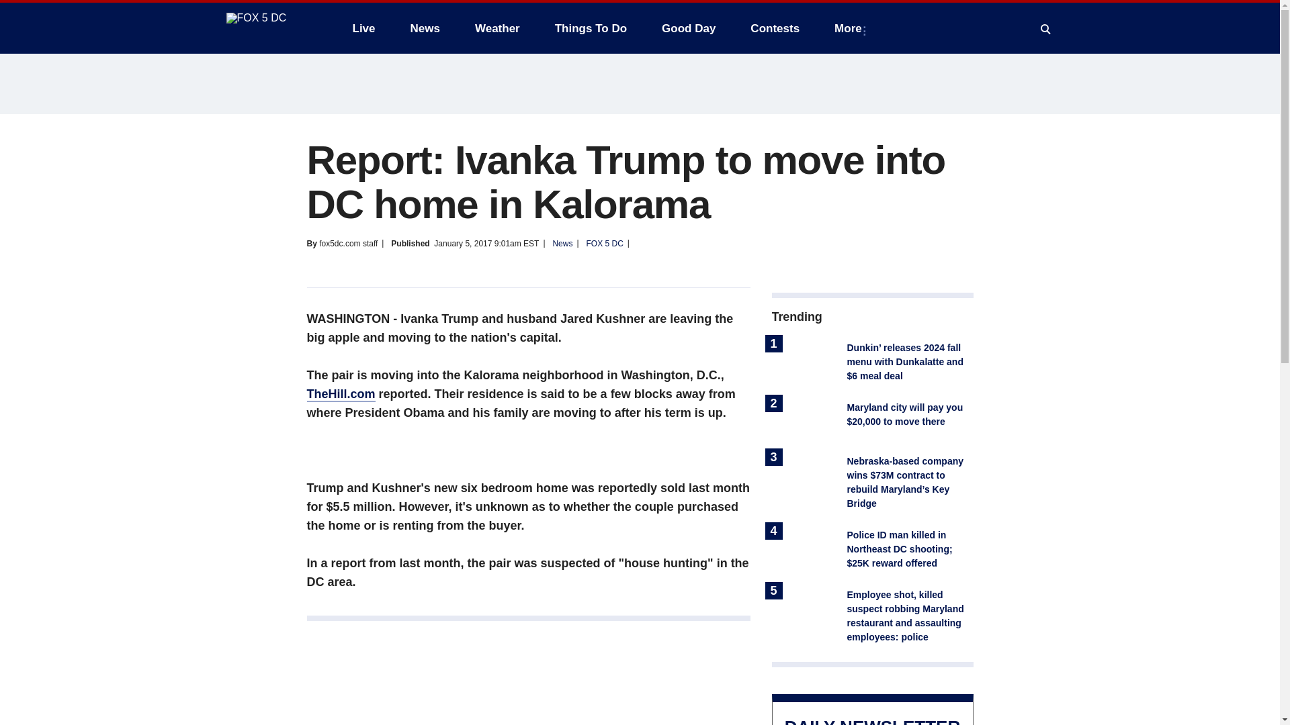 The width and height of the screenshot is (1290, 725). What do you see at coordinates (425, 28) in the screenshot?
I see `News` at bounding box center [425, 28].